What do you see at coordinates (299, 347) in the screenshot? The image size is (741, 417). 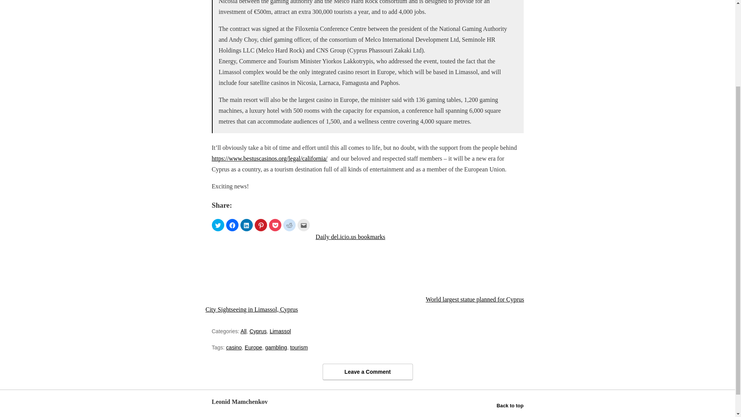 I see `tourism` at bounding box center [299, 347].